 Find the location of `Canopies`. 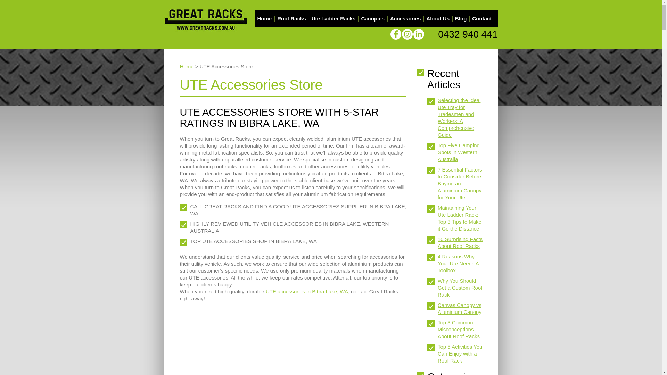

Canopies is located at coordinates (373, 19).